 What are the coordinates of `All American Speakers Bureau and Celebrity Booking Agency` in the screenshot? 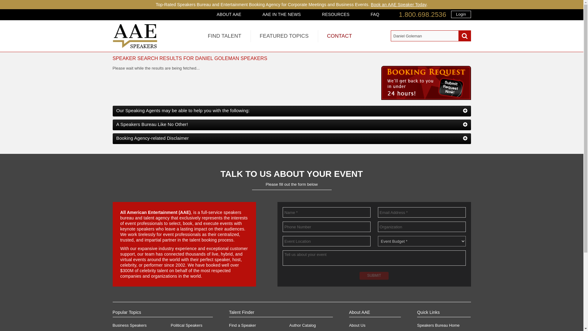 It's located at (135, 47).